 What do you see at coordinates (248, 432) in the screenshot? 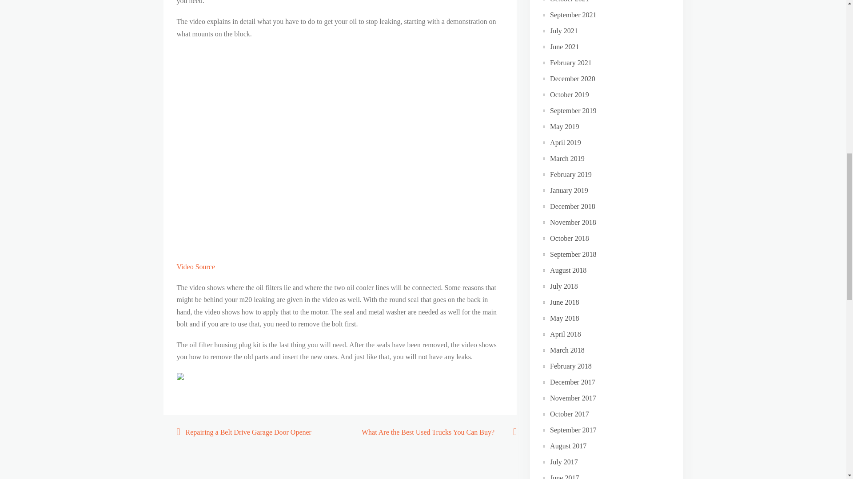
I see `Repairing a Belt Drive Garage Door Opener` at bounding box center [248, 432].